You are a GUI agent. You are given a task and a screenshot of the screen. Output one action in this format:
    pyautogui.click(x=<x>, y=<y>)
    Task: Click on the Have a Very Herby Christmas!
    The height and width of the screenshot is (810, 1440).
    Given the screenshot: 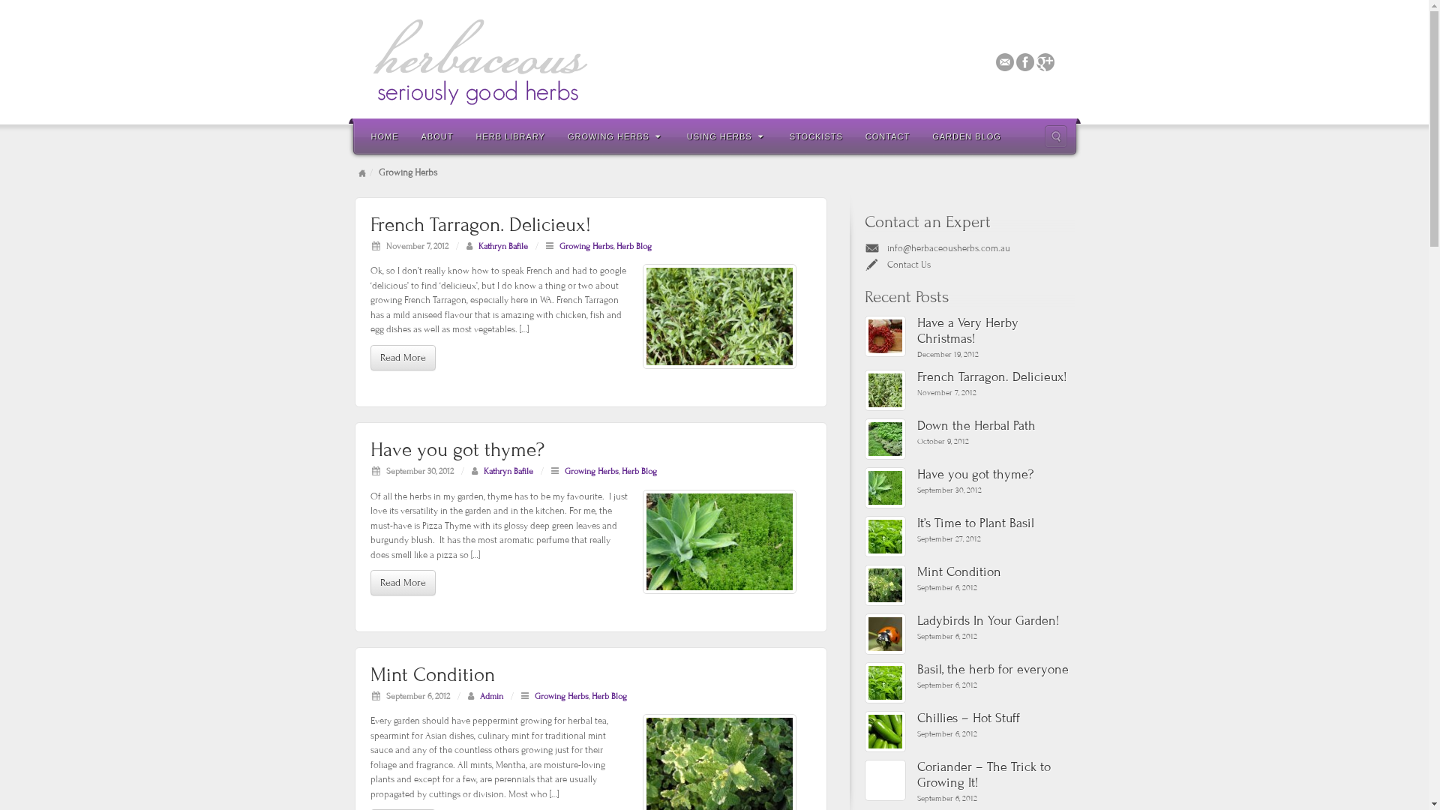 What is the action you would take?
    pyautogui.click(x=995, y=331)
    